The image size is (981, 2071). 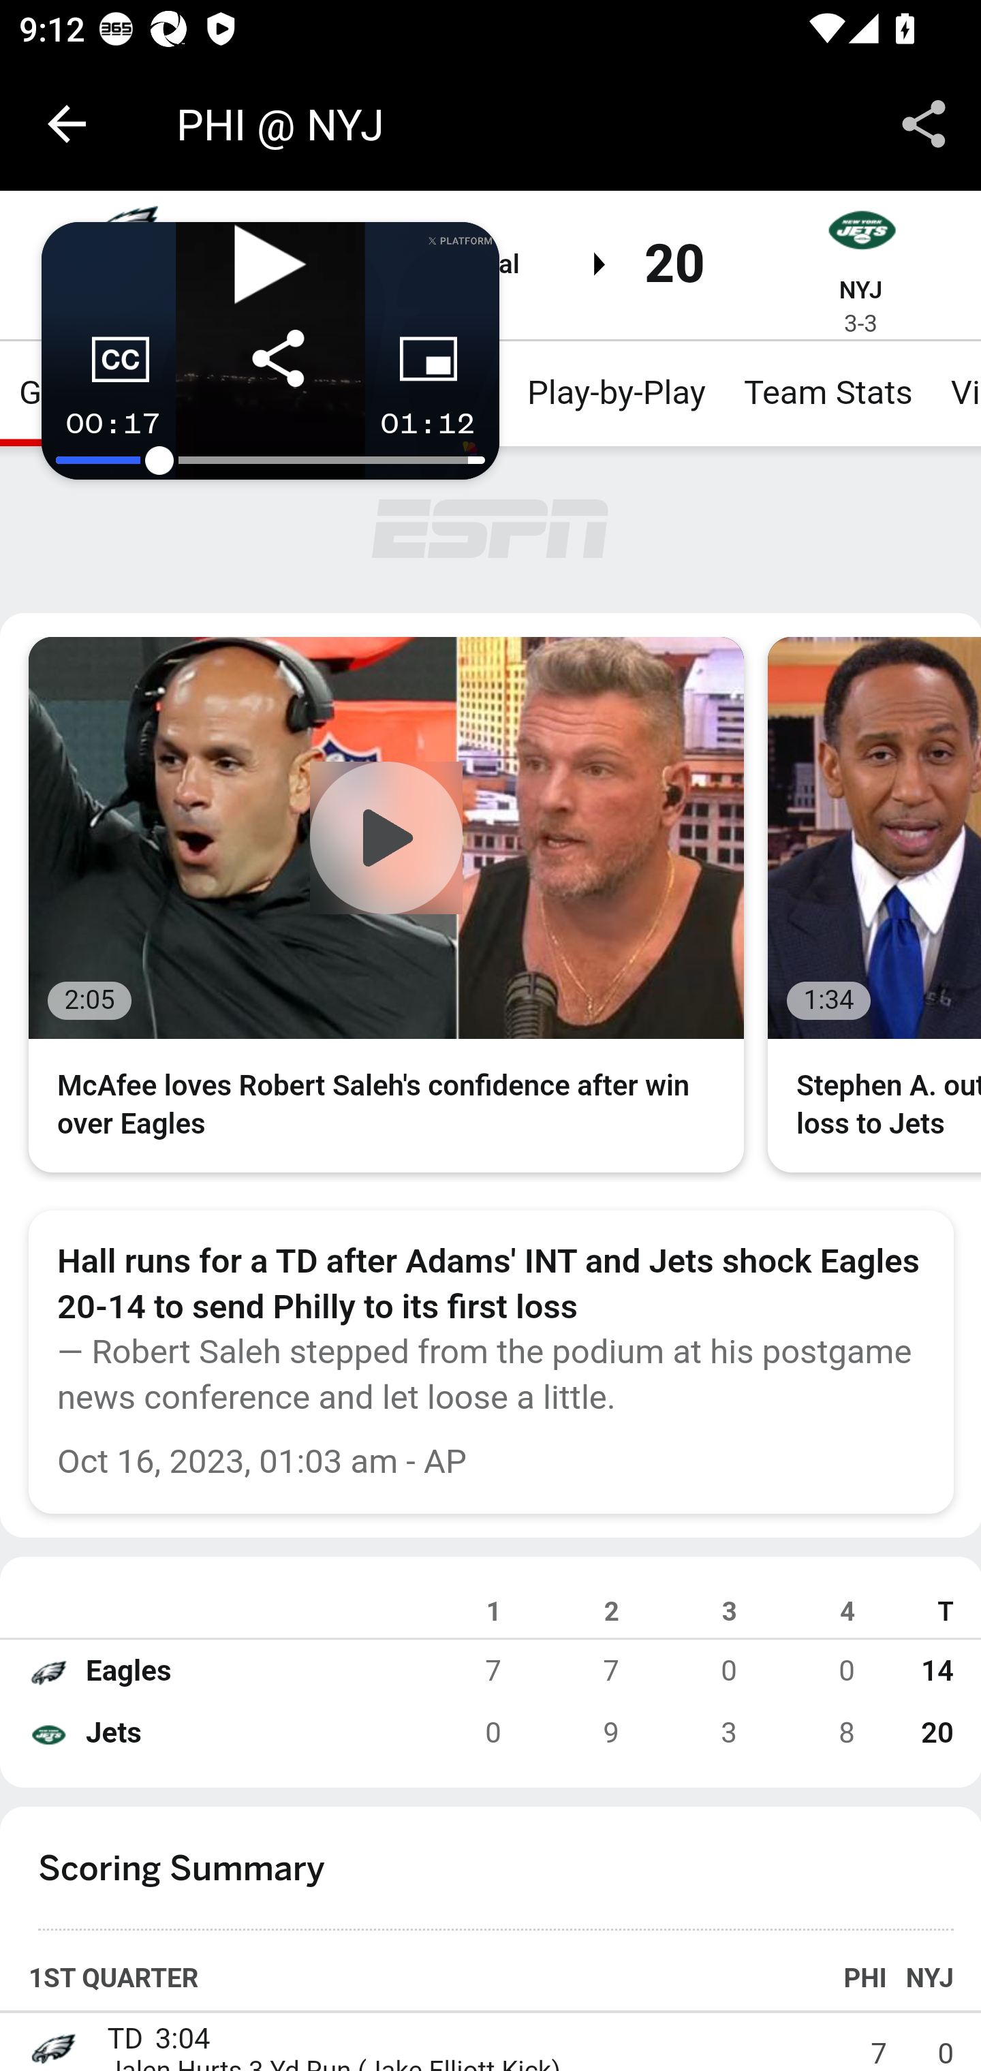 I want to click on Play-by-Play, so click(x=616, y=392).